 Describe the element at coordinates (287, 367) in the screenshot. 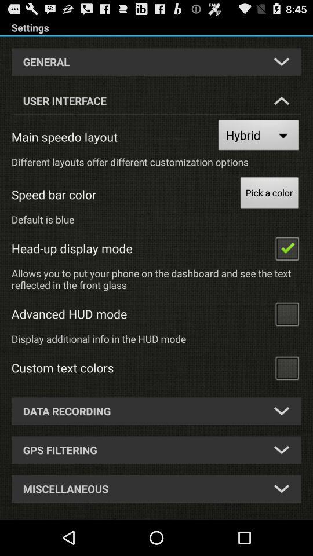

I see `custom text colors` at that location.